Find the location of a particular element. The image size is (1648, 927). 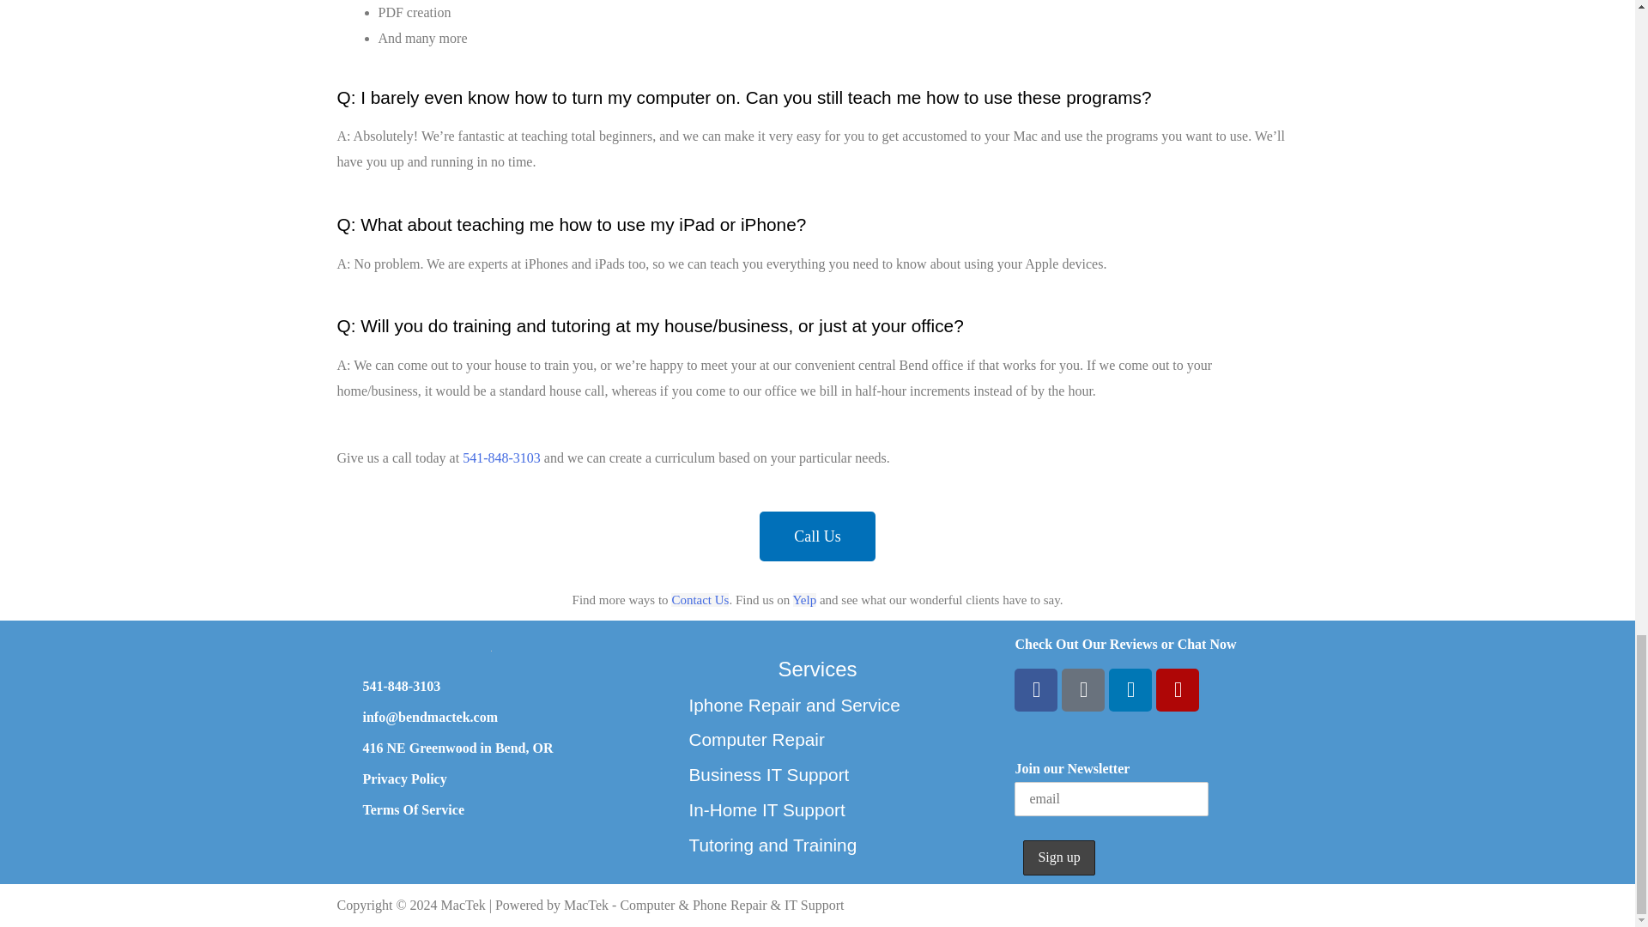

Yelp is located at coordinates (1178, 690).